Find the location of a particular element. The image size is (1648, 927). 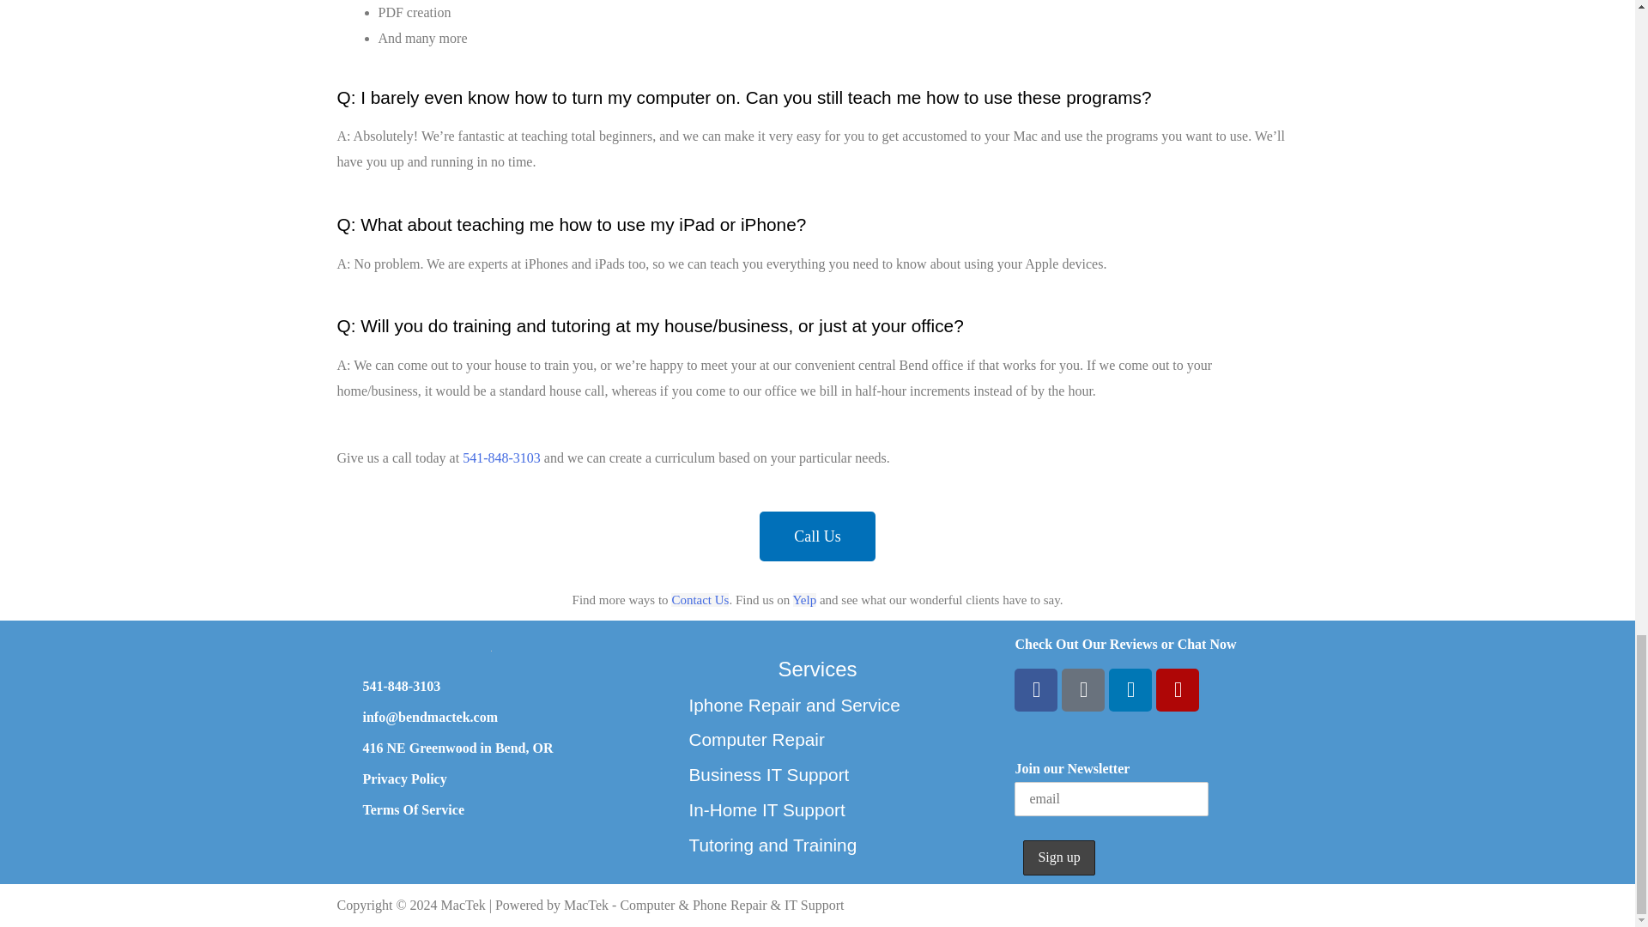

Yelp is located at coordinates (1178, 690).